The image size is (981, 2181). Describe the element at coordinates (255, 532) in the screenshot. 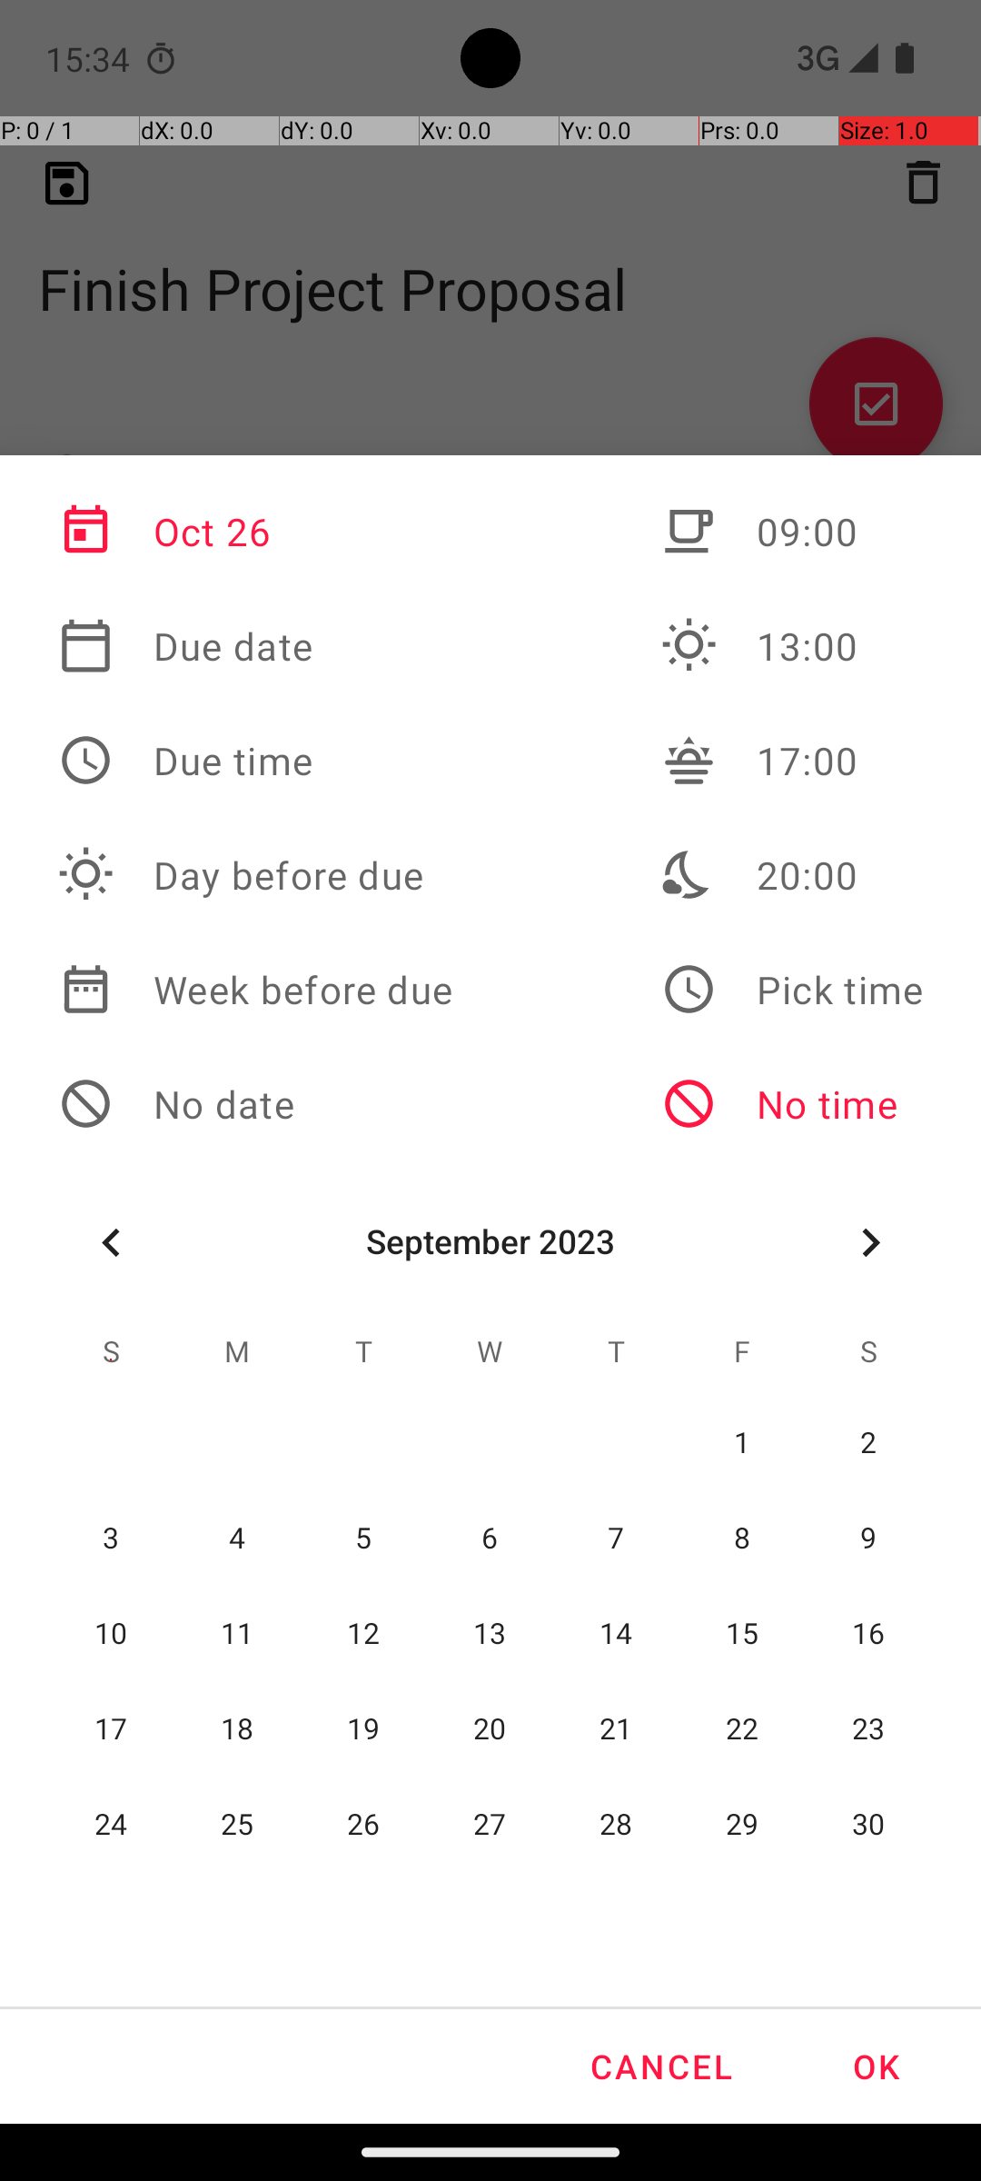

I see `Oct 26` at that location.